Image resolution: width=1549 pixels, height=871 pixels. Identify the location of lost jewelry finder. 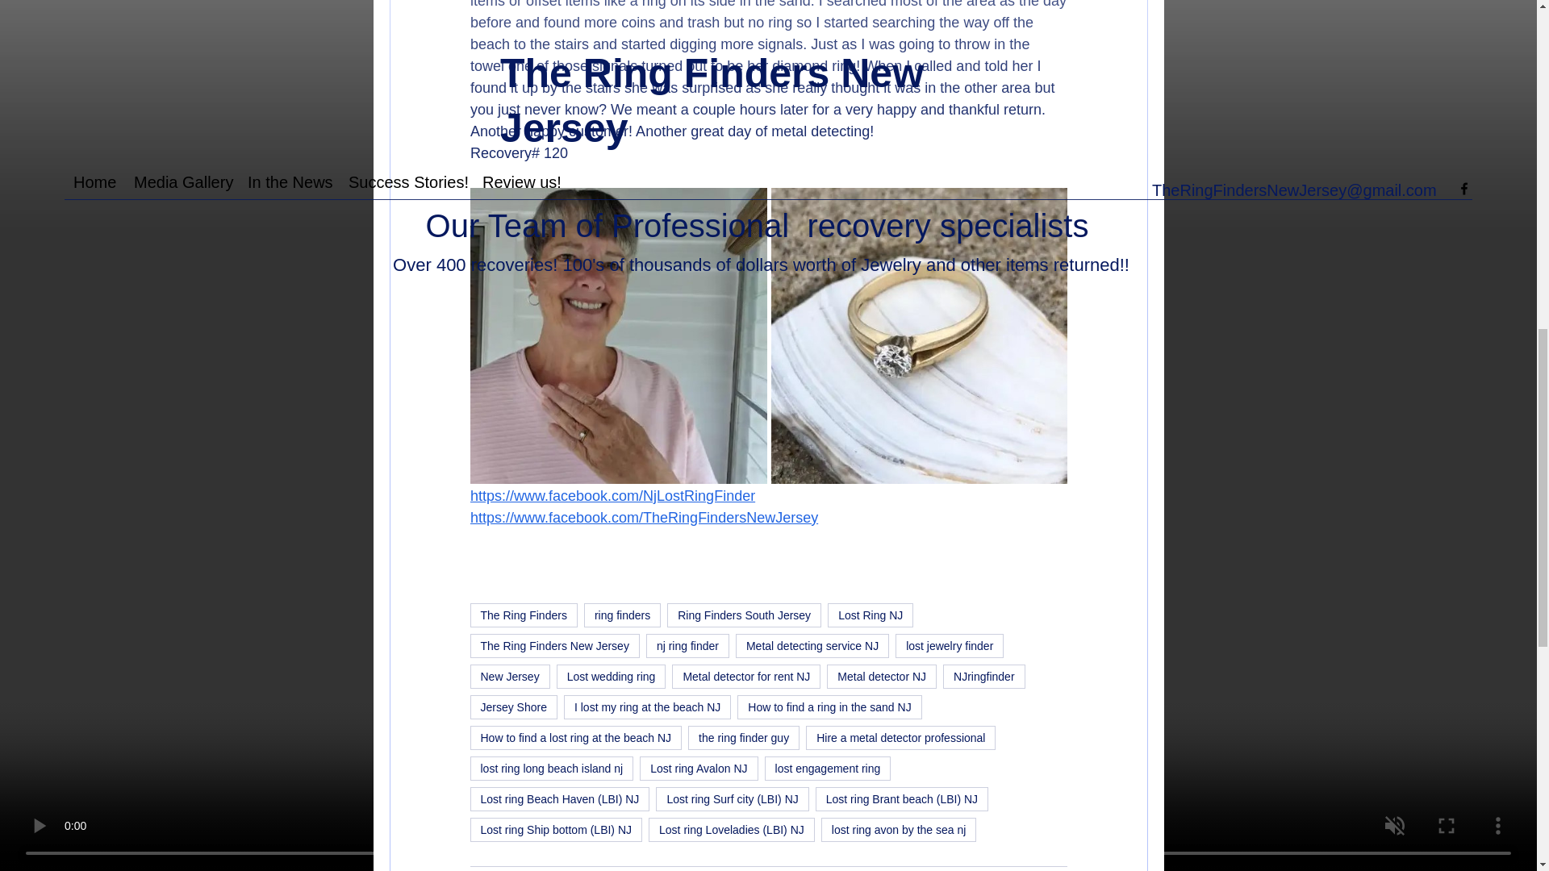
(949, 646).